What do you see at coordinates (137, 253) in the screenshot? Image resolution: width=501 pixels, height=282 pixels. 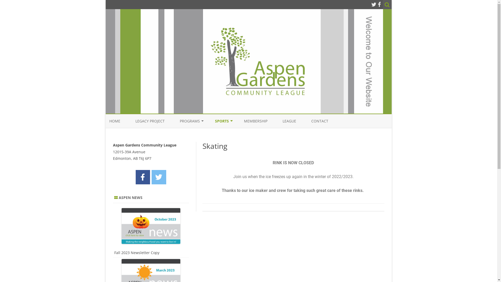 I see `Fall 2023 Newsletter Copy` at bounding box center [137, 253].